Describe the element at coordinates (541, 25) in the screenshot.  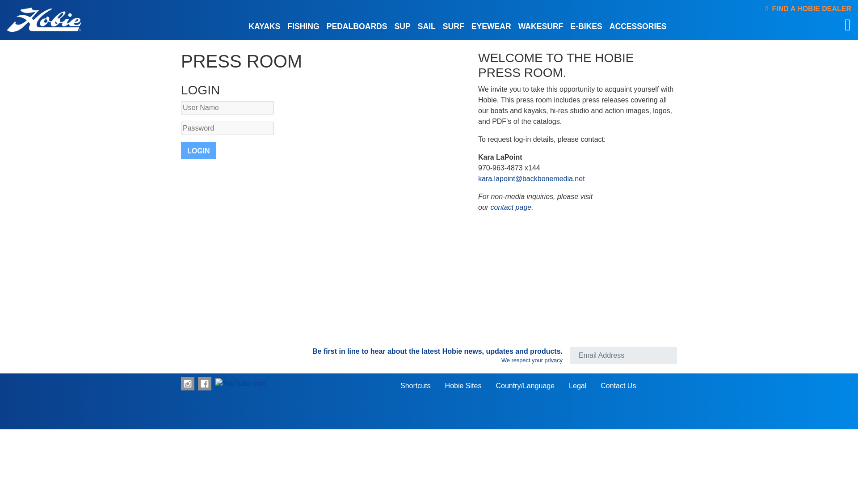
I see `WAKESURF` at that location.